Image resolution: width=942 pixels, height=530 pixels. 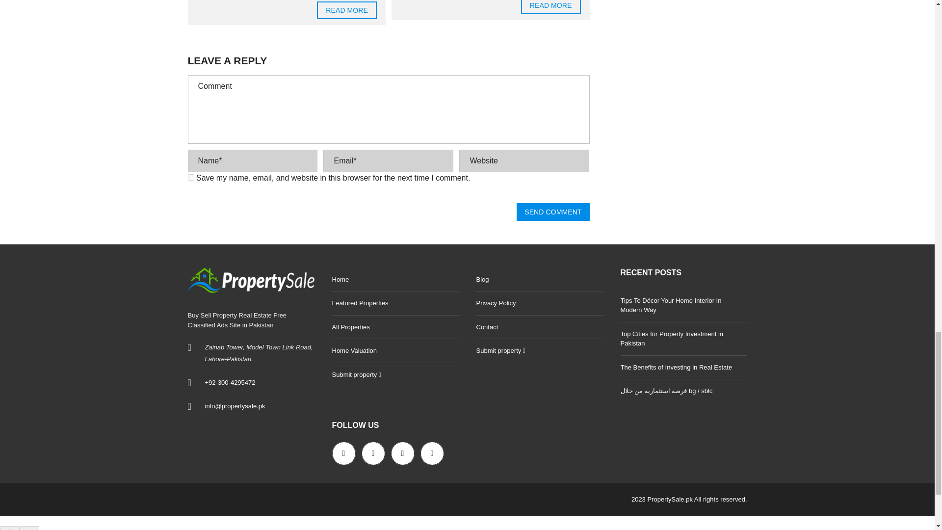 What do you see at coordinates (550, 7) in the screenshot?
I see `READ MORE` at bounding box center [550, 7].